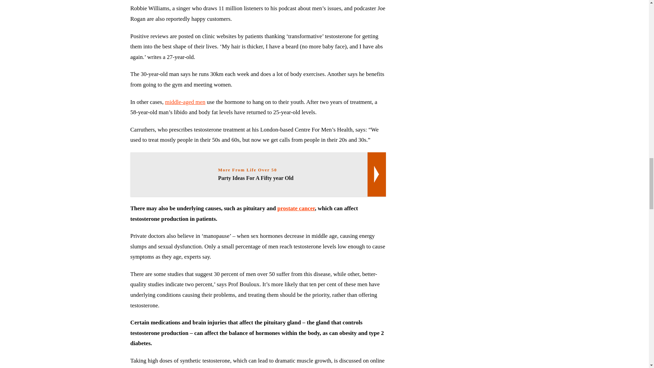 The width and height of the screenshot is (654, 368). What do you see at coordinates (185, 102) in the screenshot?
I see `prostate cancer` at bounding box center [185, 102].